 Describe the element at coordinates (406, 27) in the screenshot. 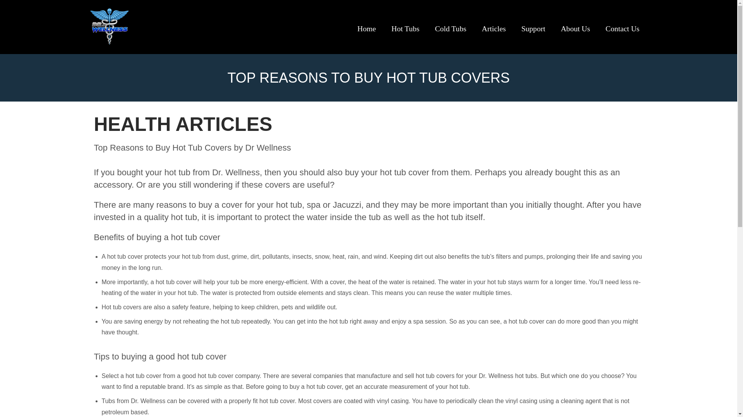

I see `Hot Tubs` at that location.